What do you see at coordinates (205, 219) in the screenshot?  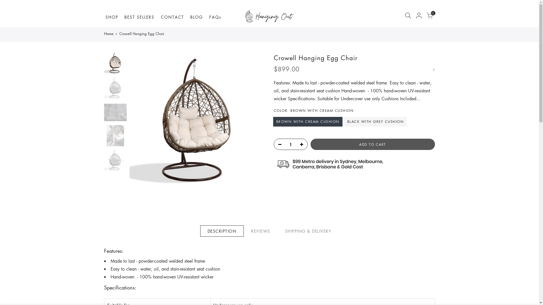 I see `DOUBLE SEATERS` at bounding box center [205, 219].